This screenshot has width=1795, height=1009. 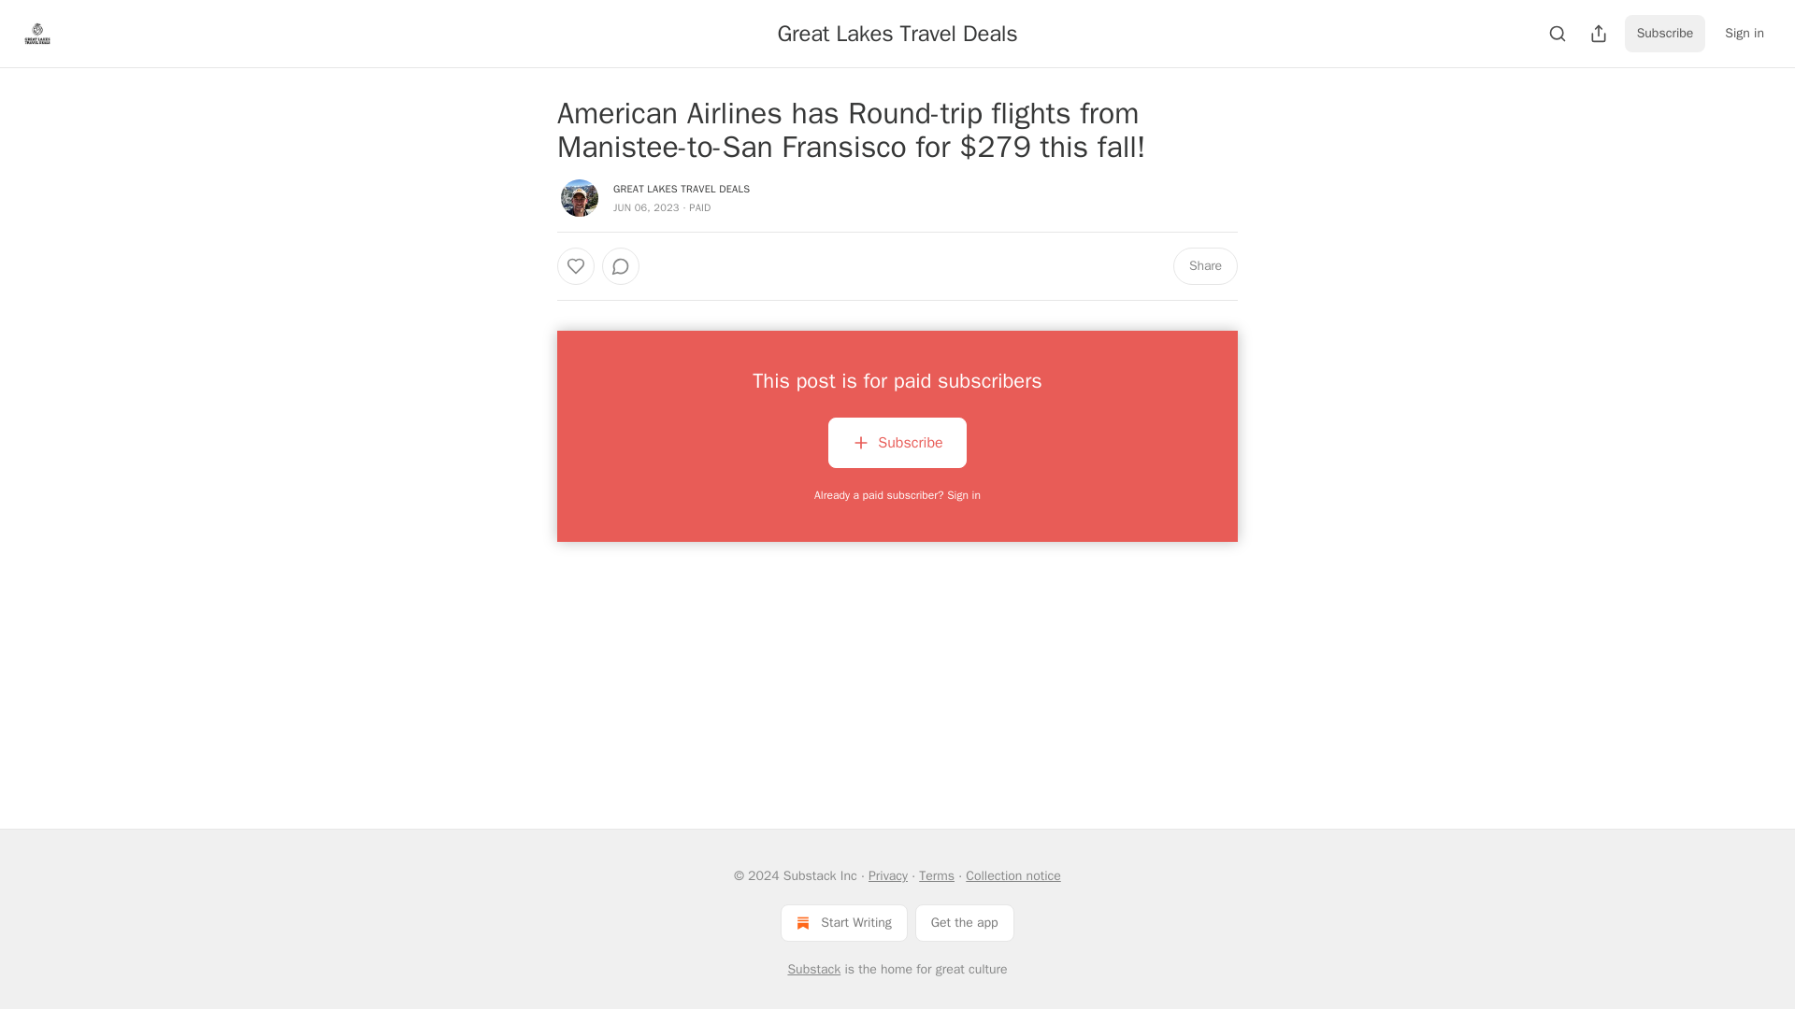 I want to click on Substack, so click(x=813, y=970).